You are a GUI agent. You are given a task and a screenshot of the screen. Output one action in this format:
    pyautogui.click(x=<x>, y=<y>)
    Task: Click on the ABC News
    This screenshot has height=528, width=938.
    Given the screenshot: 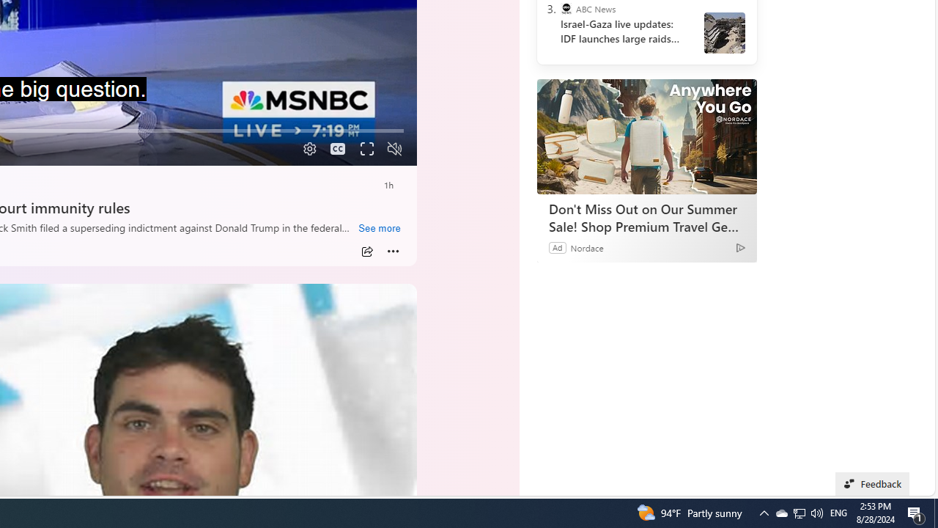 What is the action you would take?
    pyautogui.click(x=566, y=9)
    